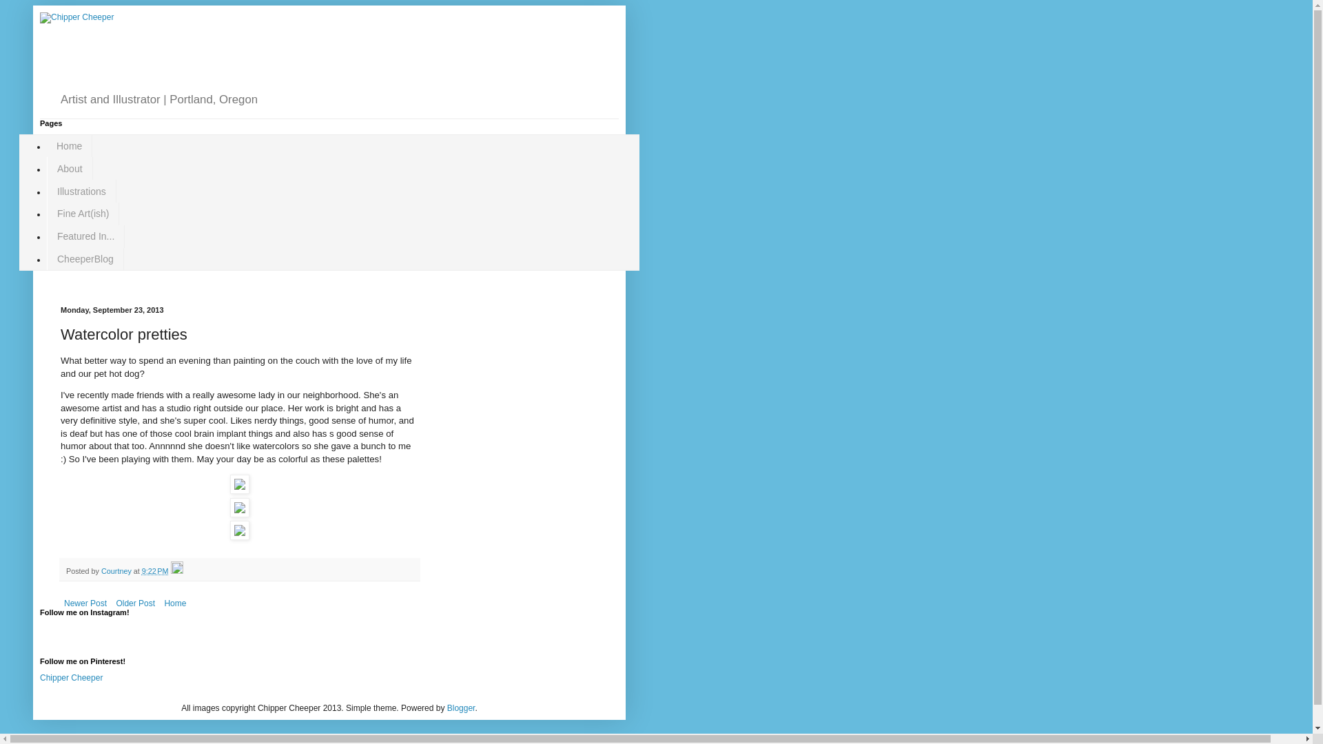 The image size is (1323, 744). What do you see at coordinates (460, 707) in the screenshot?
I see `Blogger` at bounding box center [460, 707].